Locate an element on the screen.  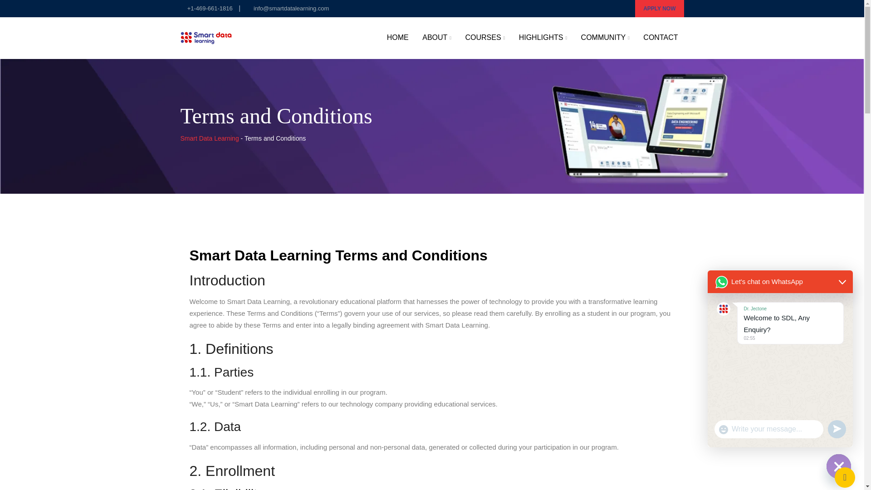
COURSES is located at coordinates (484, 38).